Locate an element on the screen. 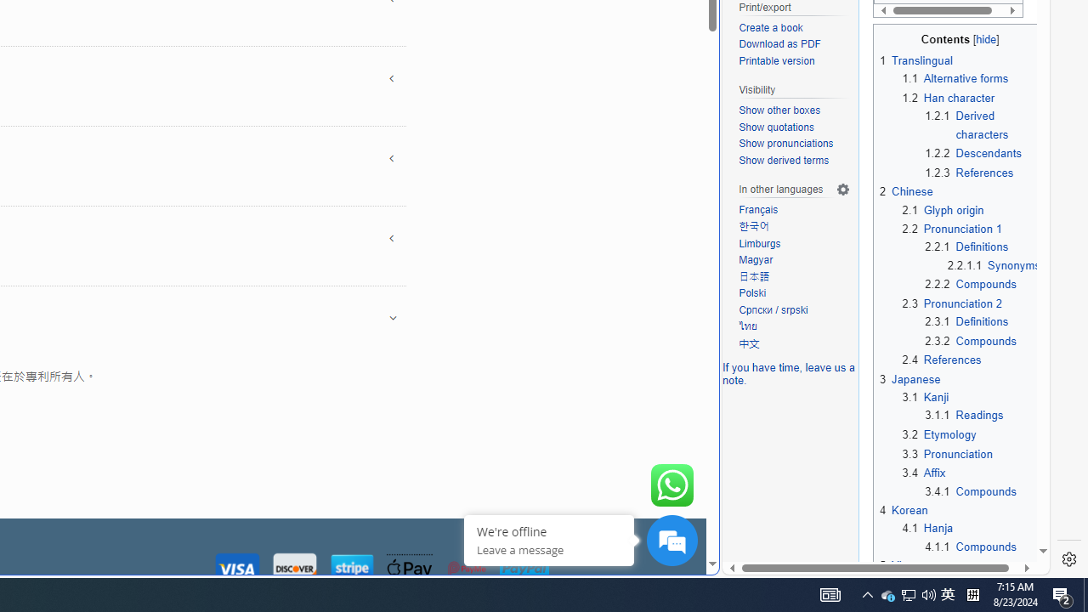 This screenshot has height=612, width=1088. Download as PDF is located at coordinates (780, 44).